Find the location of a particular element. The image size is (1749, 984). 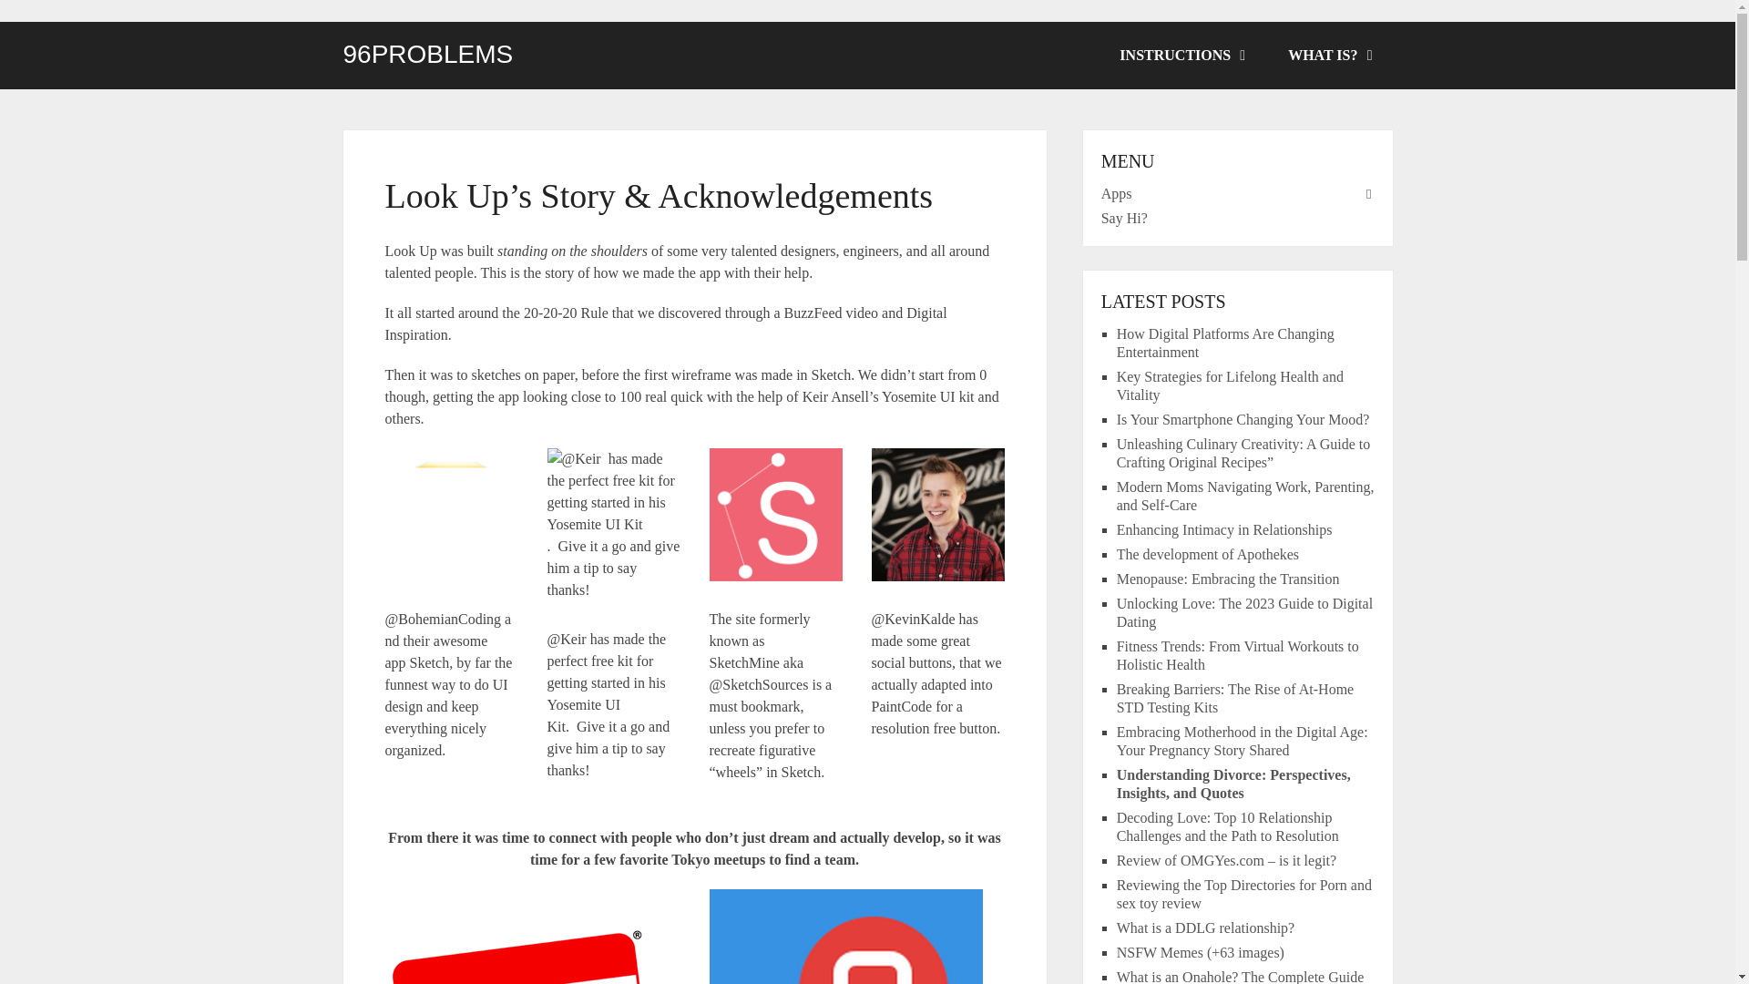

INSTRUCTIONS is located at coordinates (1181, 55).